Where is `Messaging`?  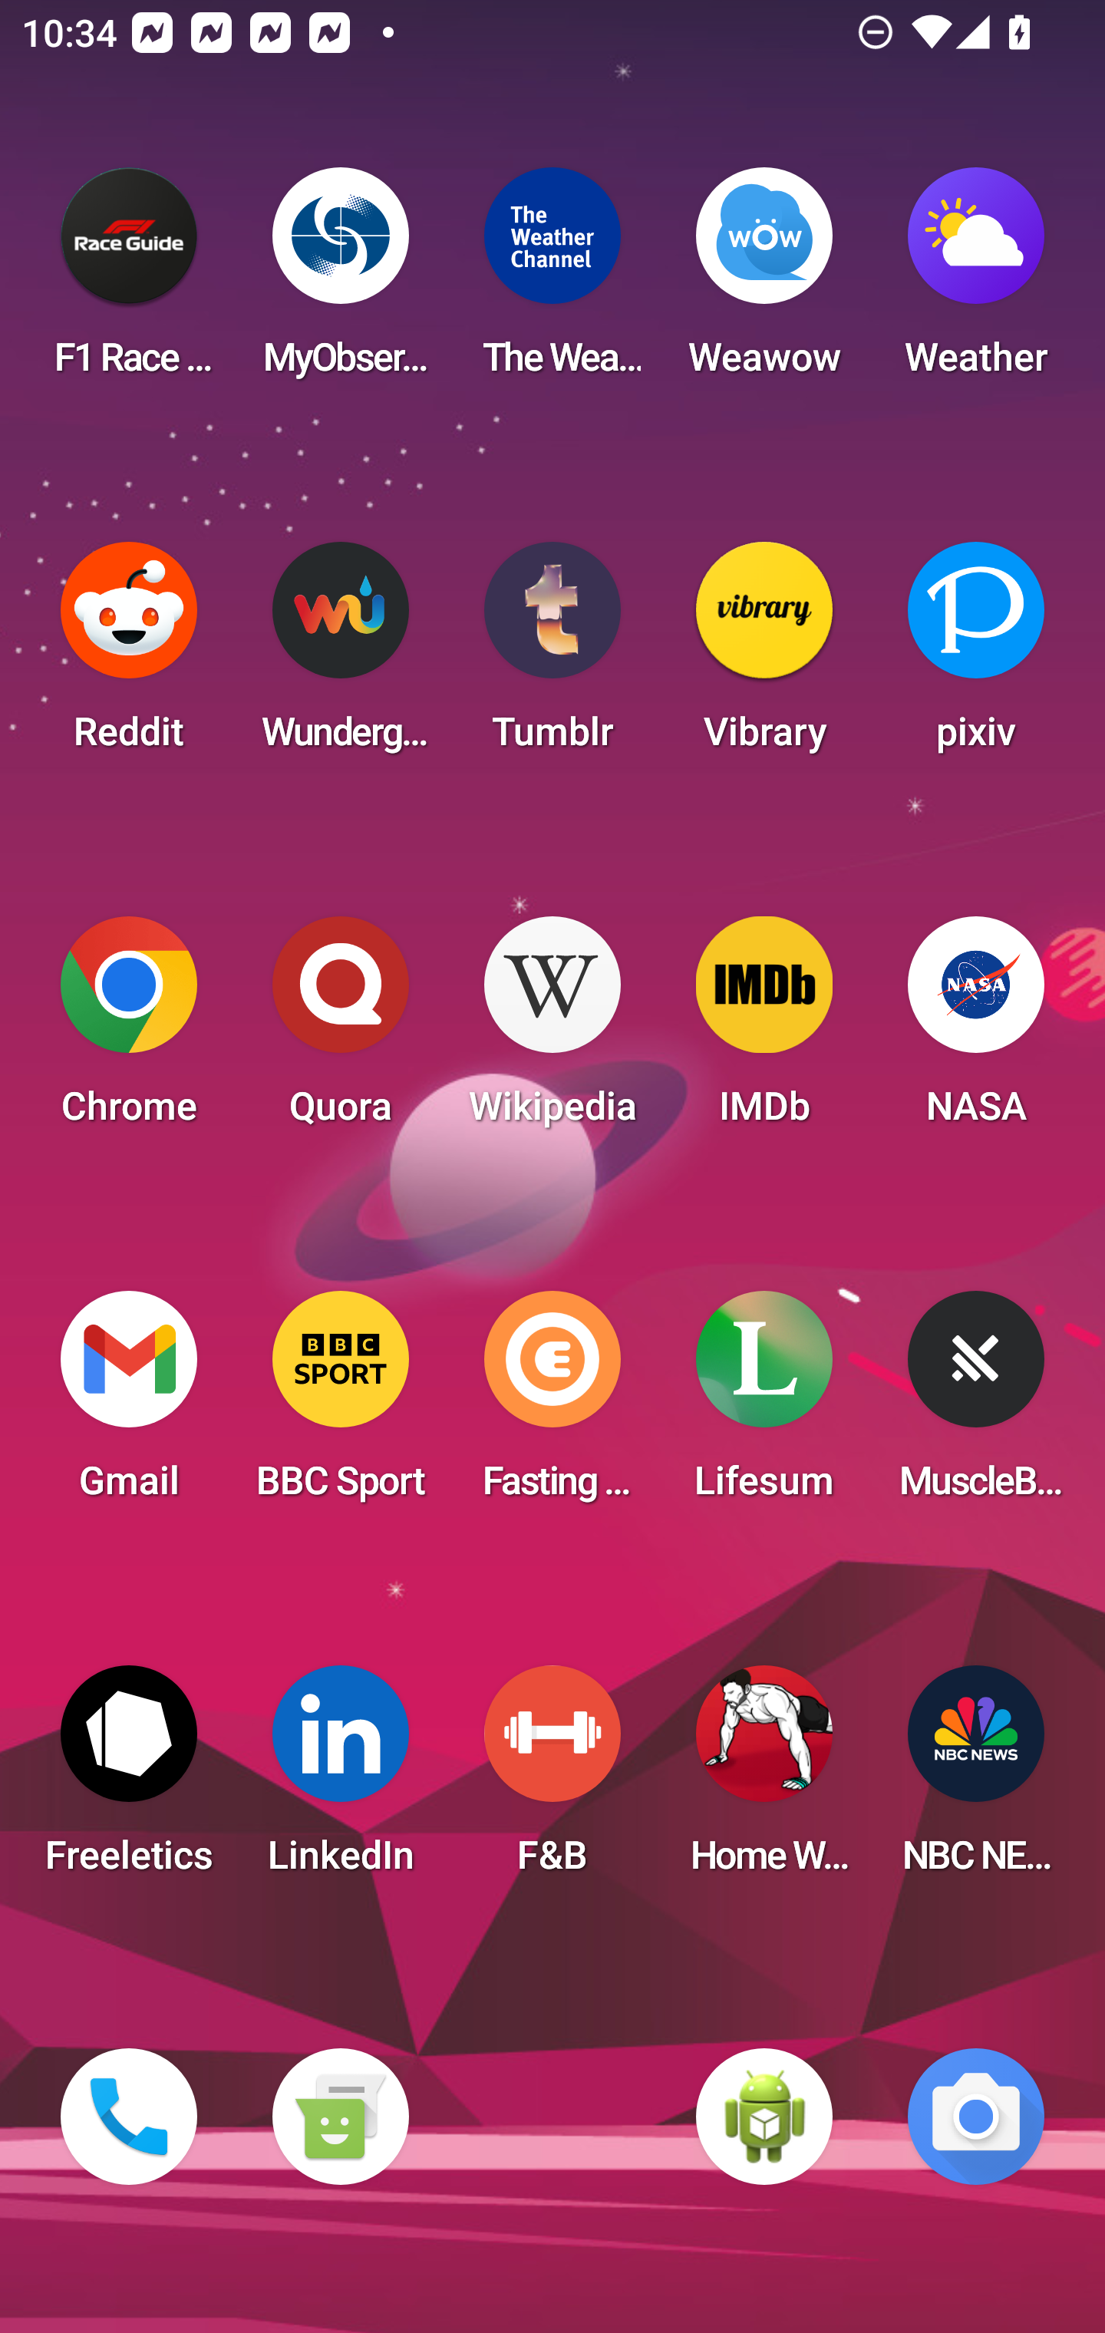 Messaging is located at coordinates (340, 2117).